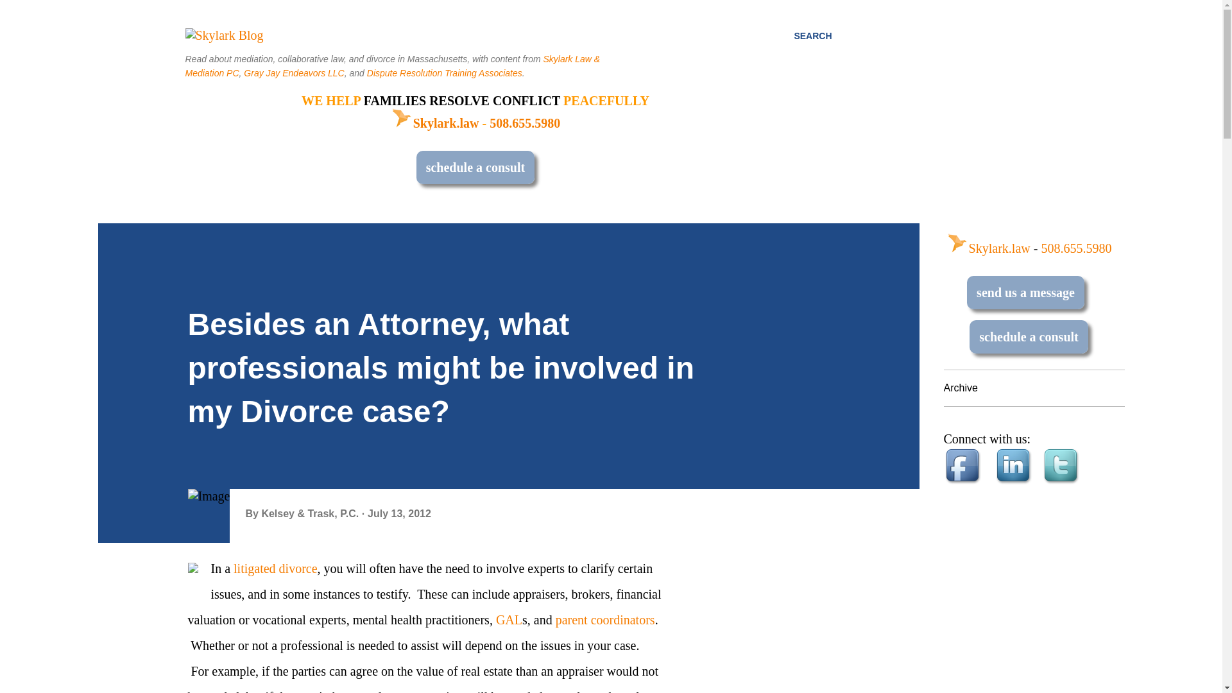 The image size is (1232, 693). Describe the element at coordinates (525, 123) in the screenshot. I see `508.655.5980` at that location.